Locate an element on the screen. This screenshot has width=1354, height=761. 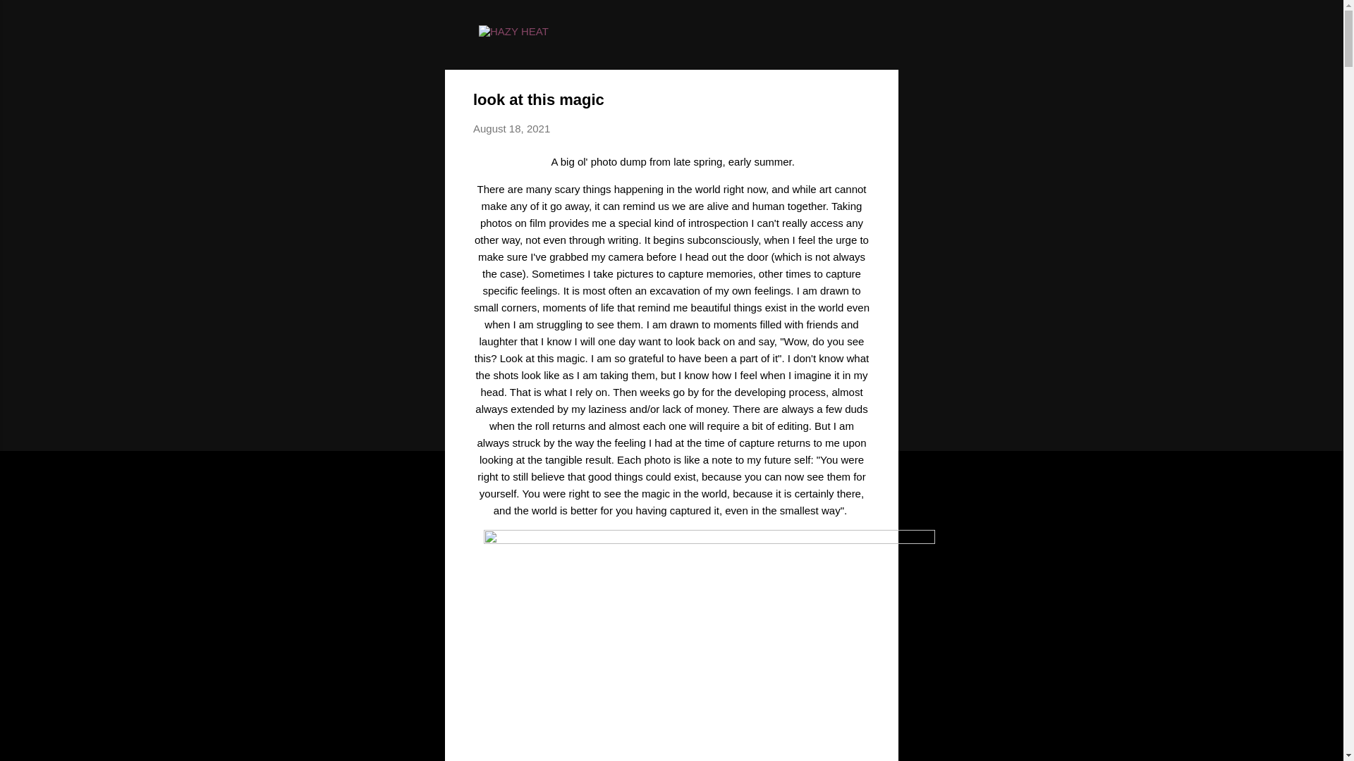
August 18, 2021 is located at coordinates (511, 128).